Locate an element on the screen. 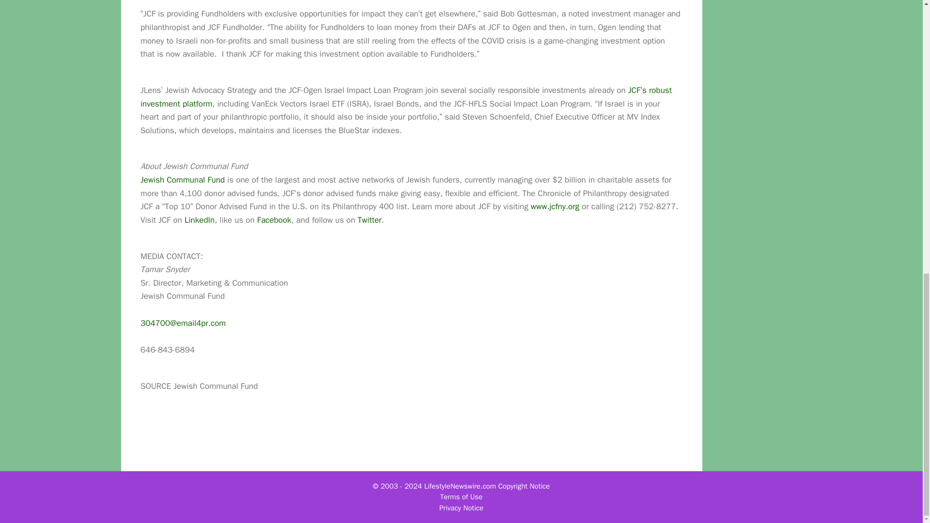 The height and width of the screenshot is (523, 930). Jewish Communal Fund is located at coordinates (182, 180).